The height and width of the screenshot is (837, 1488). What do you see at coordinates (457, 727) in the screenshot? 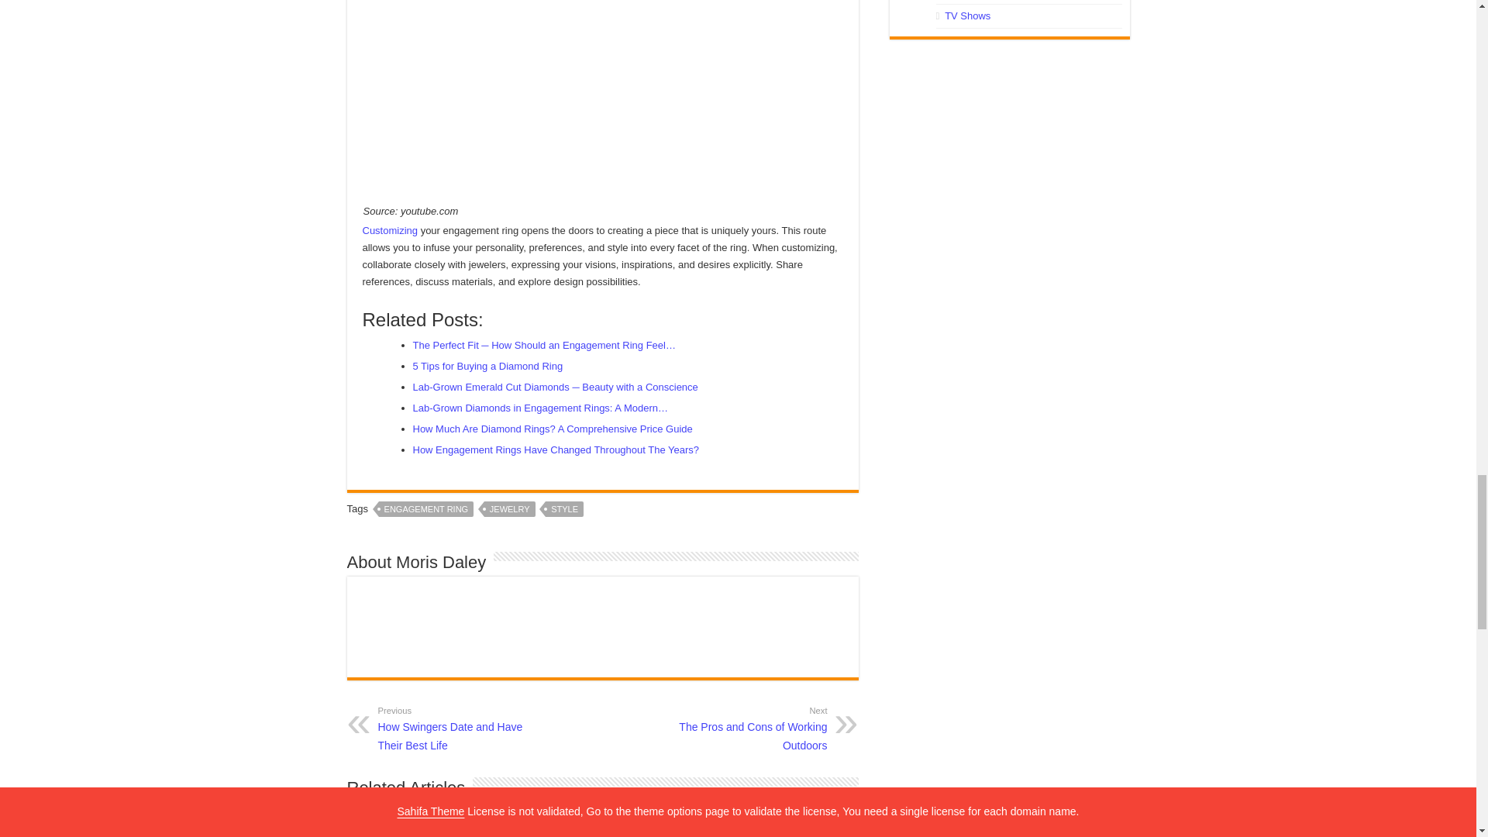
I see `ENGAGEMENT RING` at bounding box center [457, 727].